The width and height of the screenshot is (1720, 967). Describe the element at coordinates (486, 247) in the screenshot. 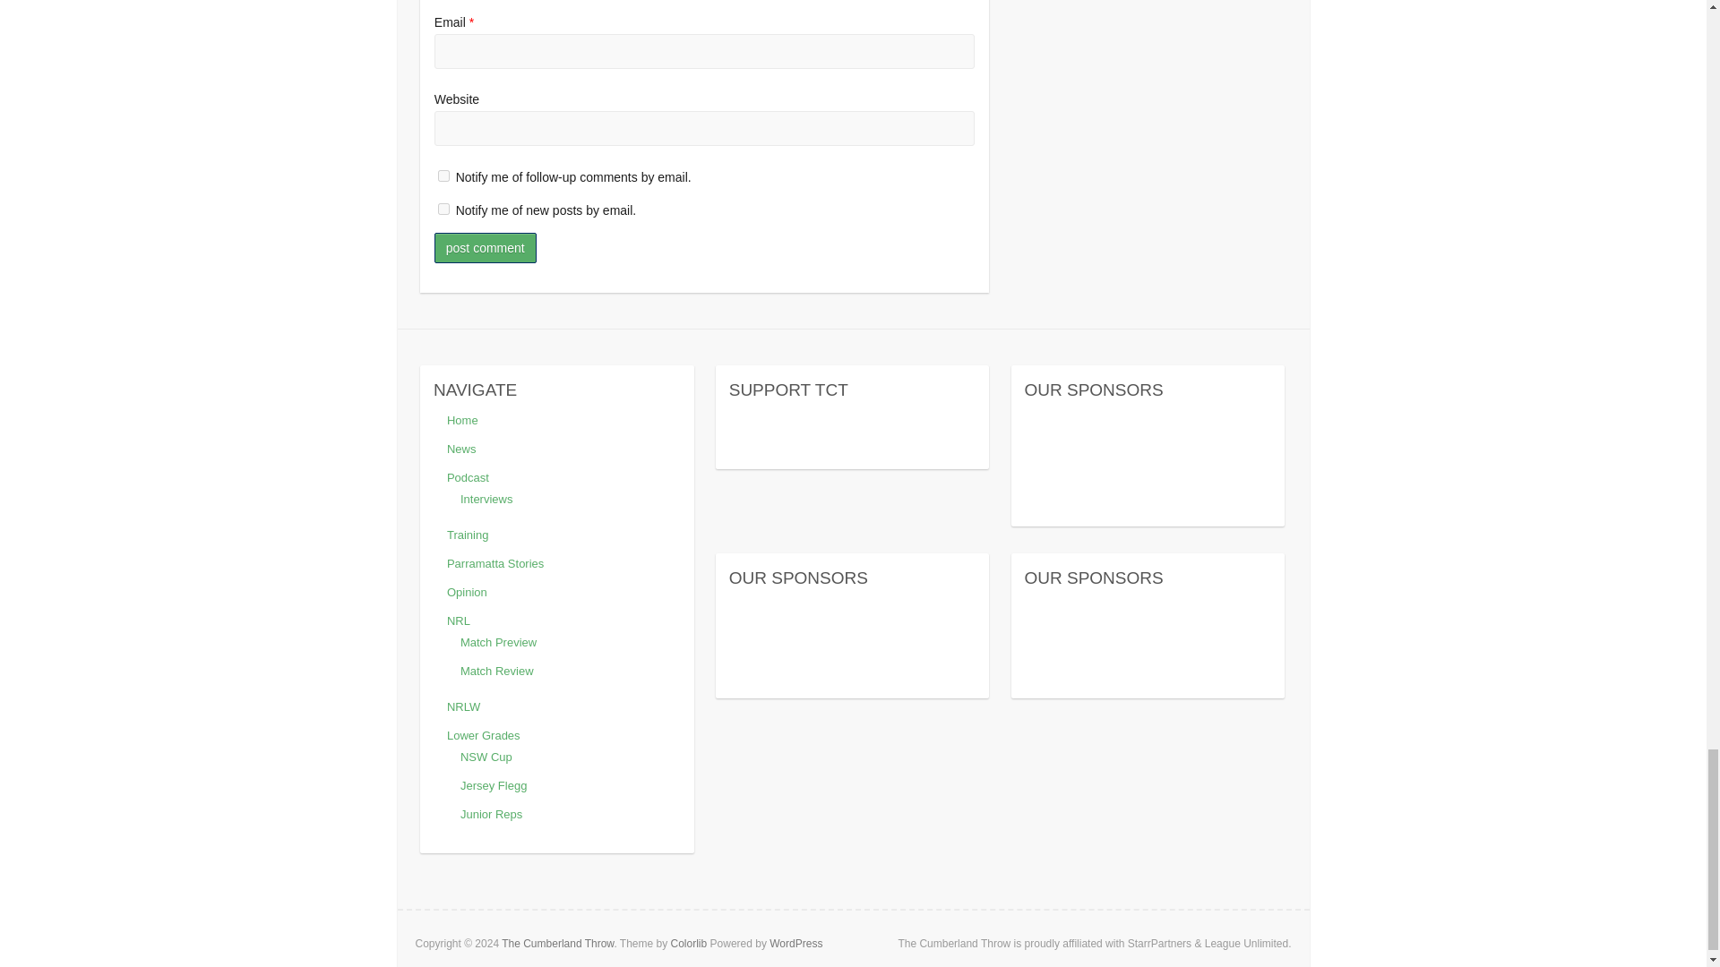

I see `Post Comment` at that location.